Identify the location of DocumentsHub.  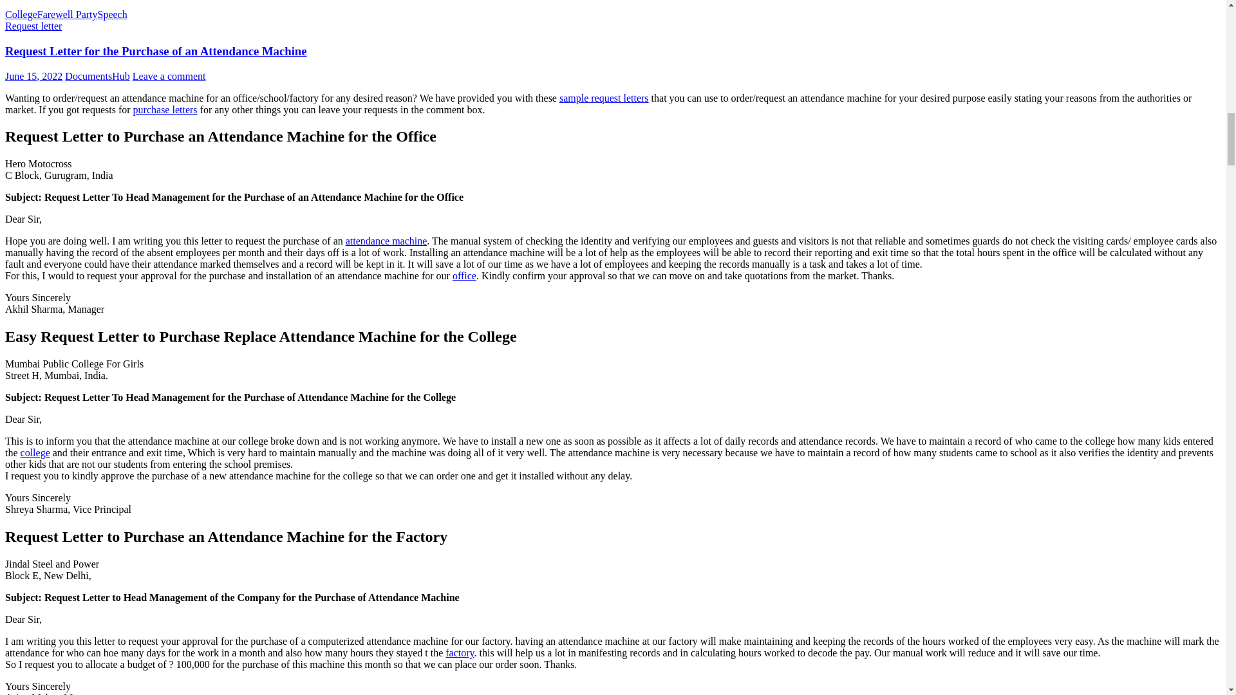
(97, 76).